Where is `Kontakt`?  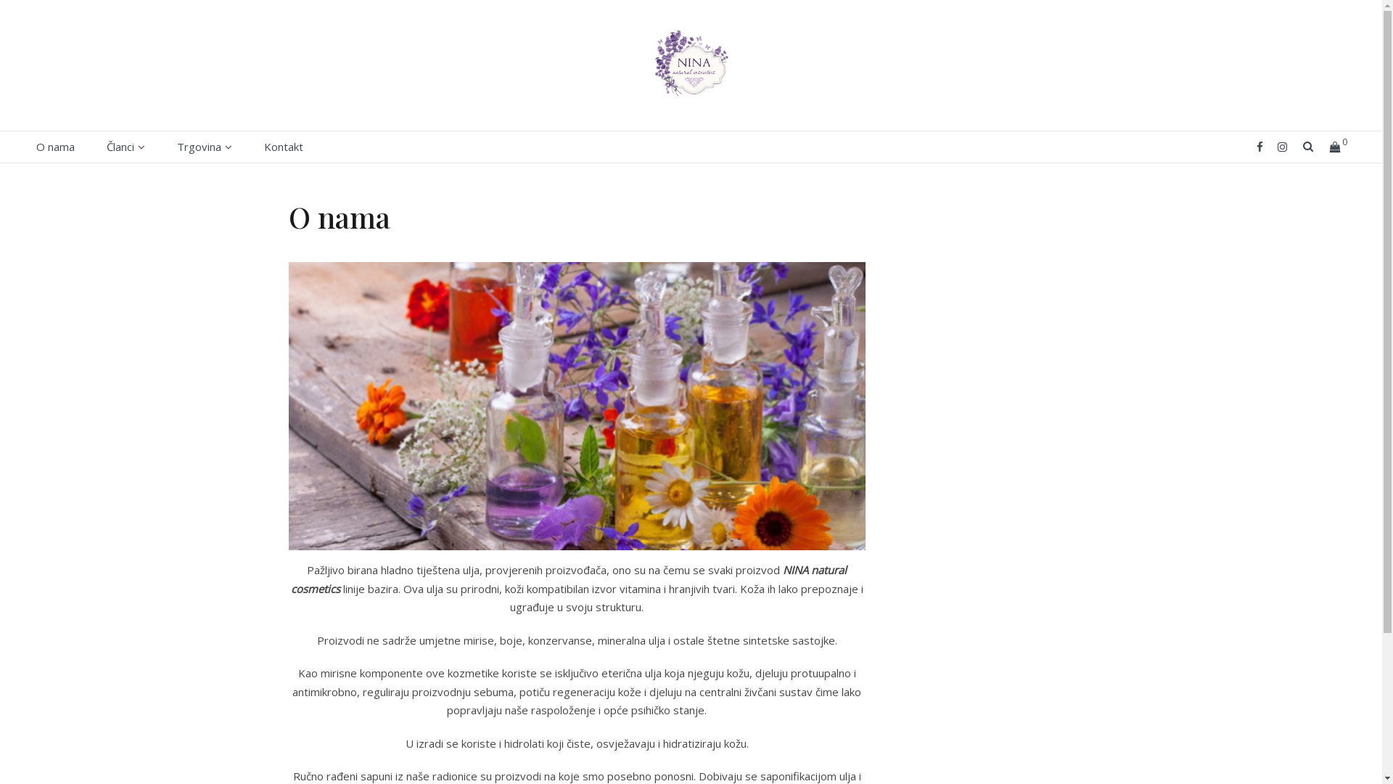 Kontakt is located at coordinates (284, 147).